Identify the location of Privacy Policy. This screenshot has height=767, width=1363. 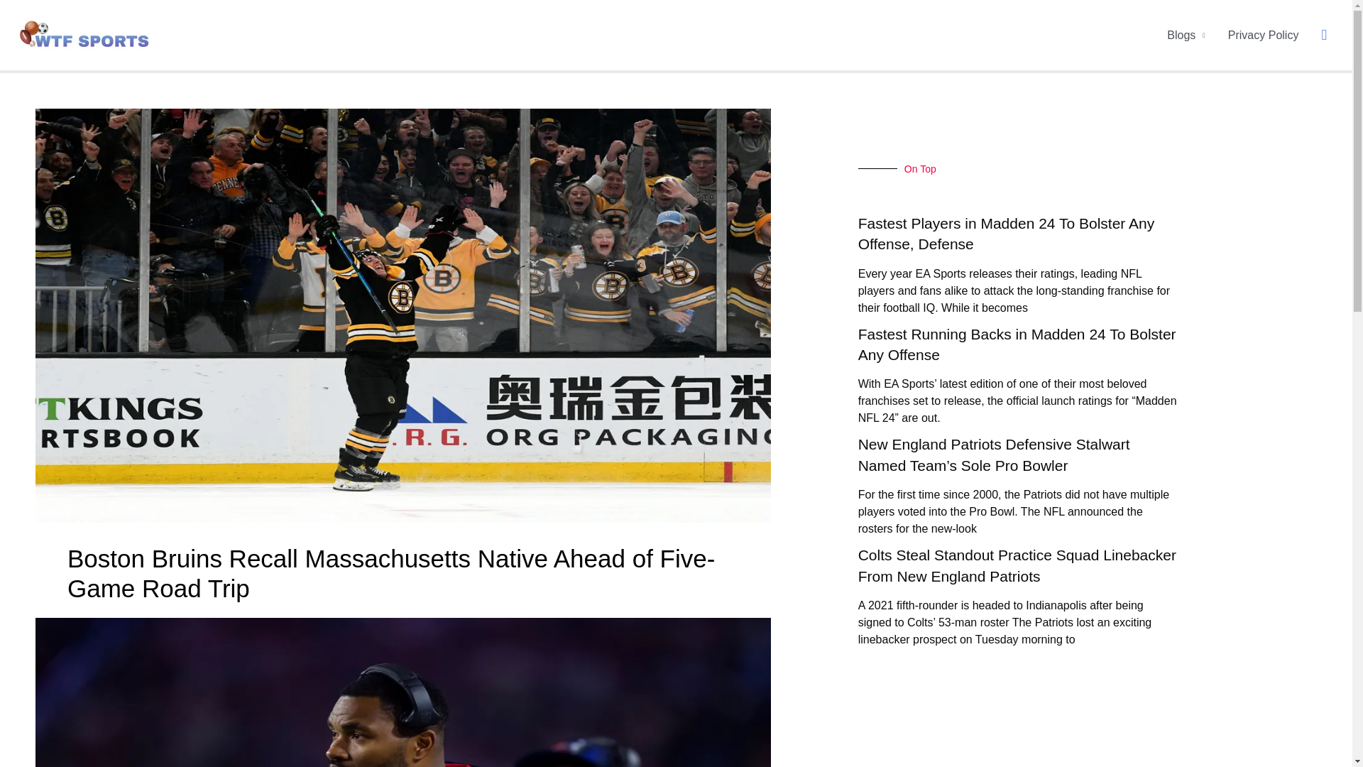
(1264, 36).